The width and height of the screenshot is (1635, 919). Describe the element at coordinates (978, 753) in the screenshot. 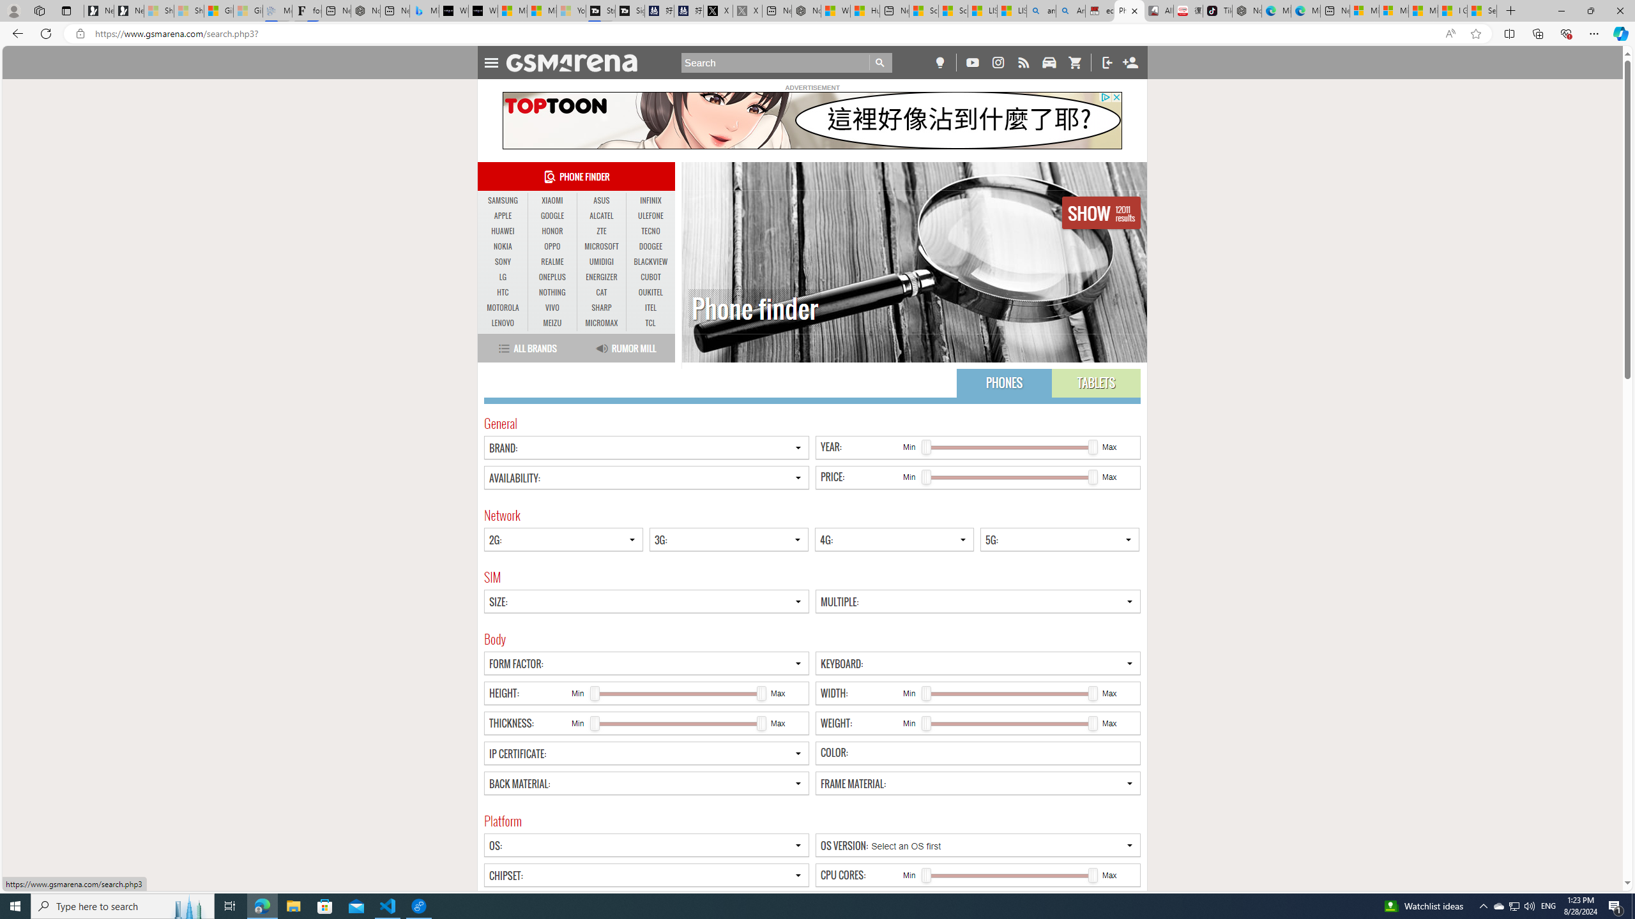

I see `Class: l-col-full framed p10 pf-input js-bound` at that location.